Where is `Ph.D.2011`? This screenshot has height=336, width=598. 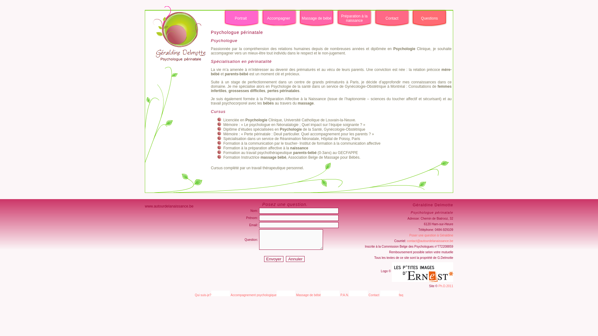 Ph.D.2011 is located at coordinates (446, 286).